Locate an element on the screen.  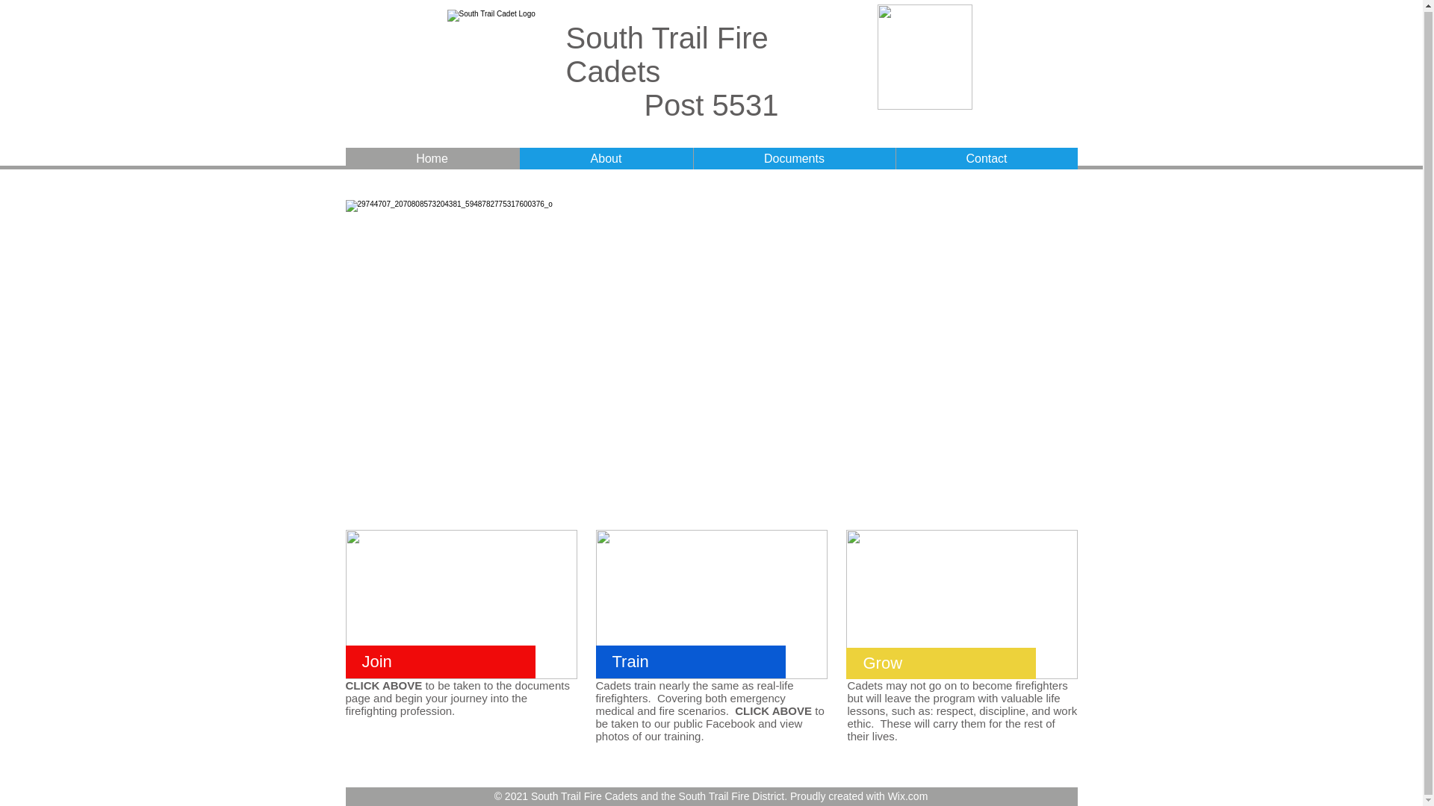
Contact is located at coordinates (986, 158).